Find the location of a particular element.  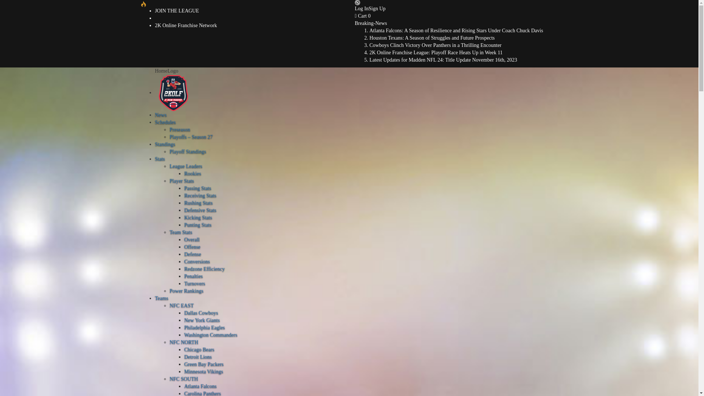

Rushing Stats is located at coordinates (198, 203).